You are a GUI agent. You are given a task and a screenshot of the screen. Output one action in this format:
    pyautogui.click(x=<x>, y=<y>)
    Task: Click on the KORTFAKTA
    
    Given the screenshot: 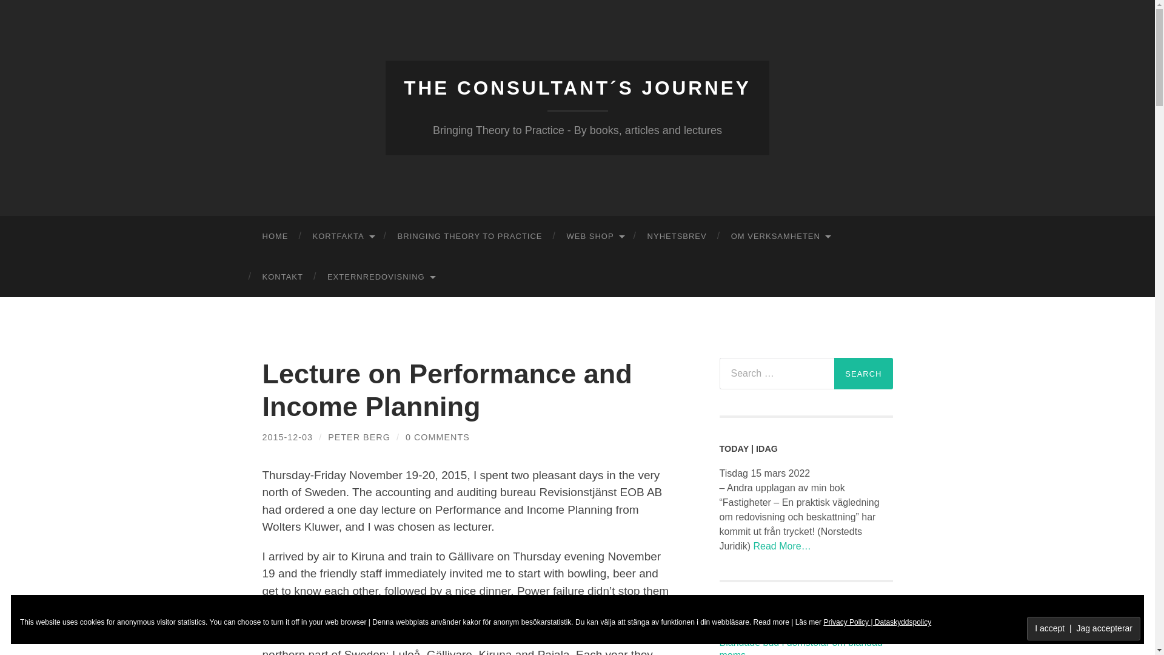 What is the action you would take?
    pyautogui.click(x=343, y=237)
    